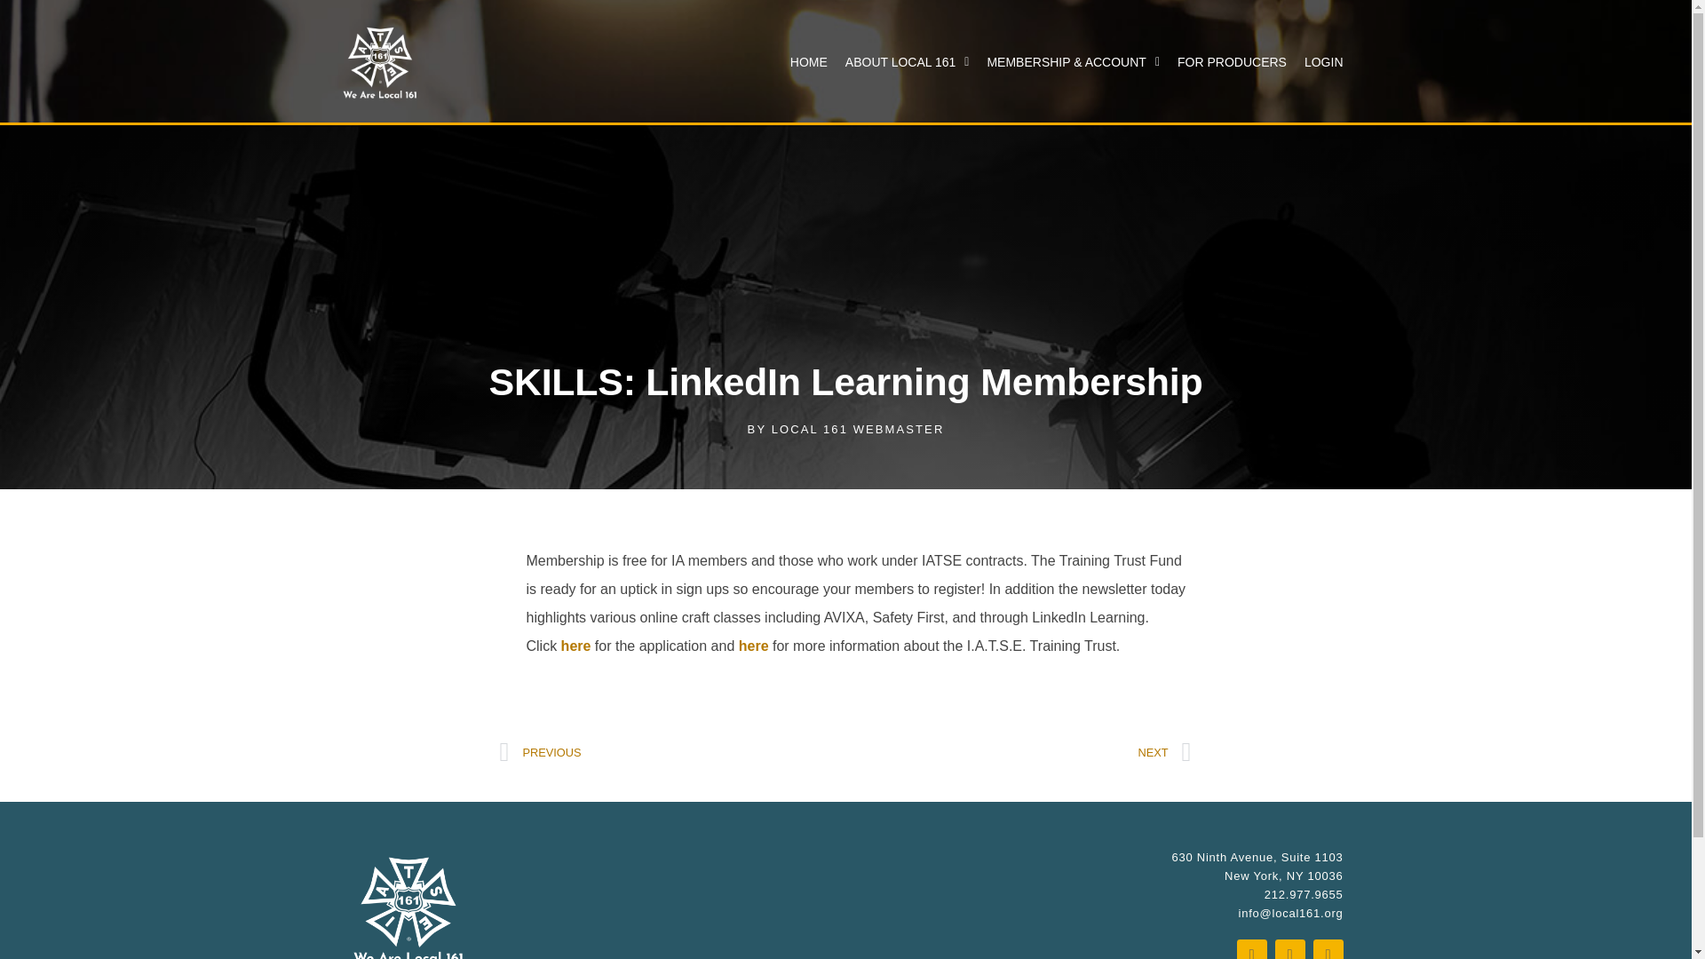  I want to click on here, so click(753, 646).